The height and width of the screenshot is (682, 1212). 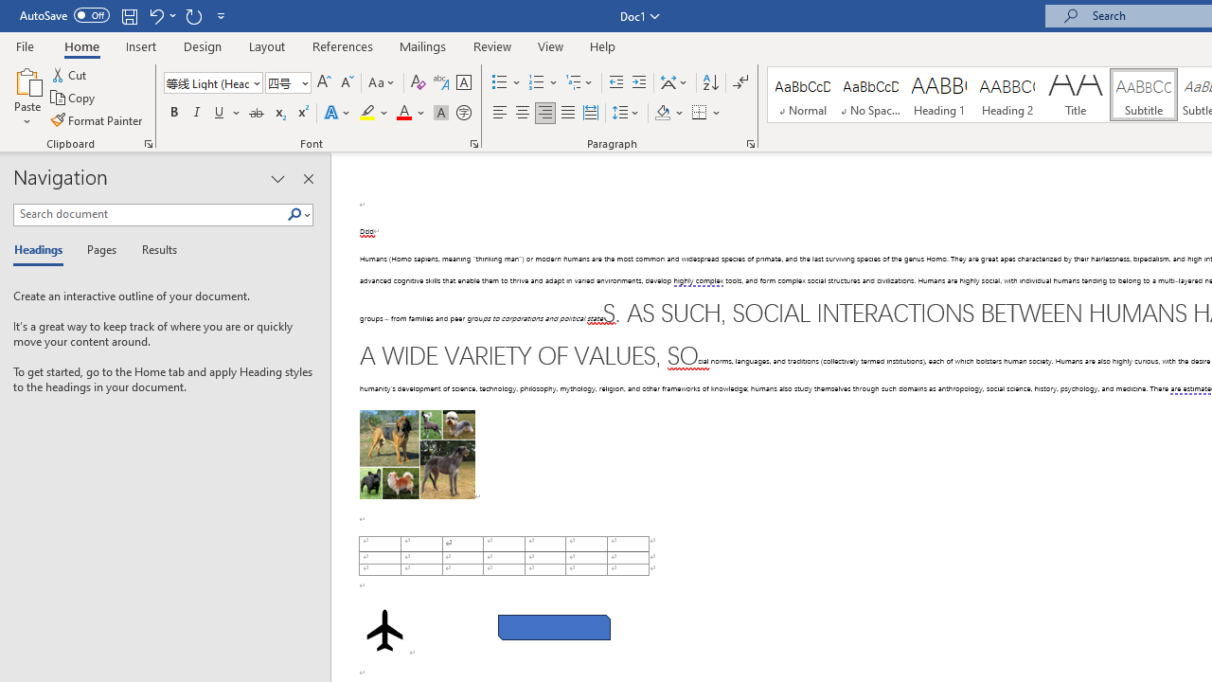 What do you see at coordinates (700, 114) in the screenshot?
I see `Borders` at bounding box center [700, 114].